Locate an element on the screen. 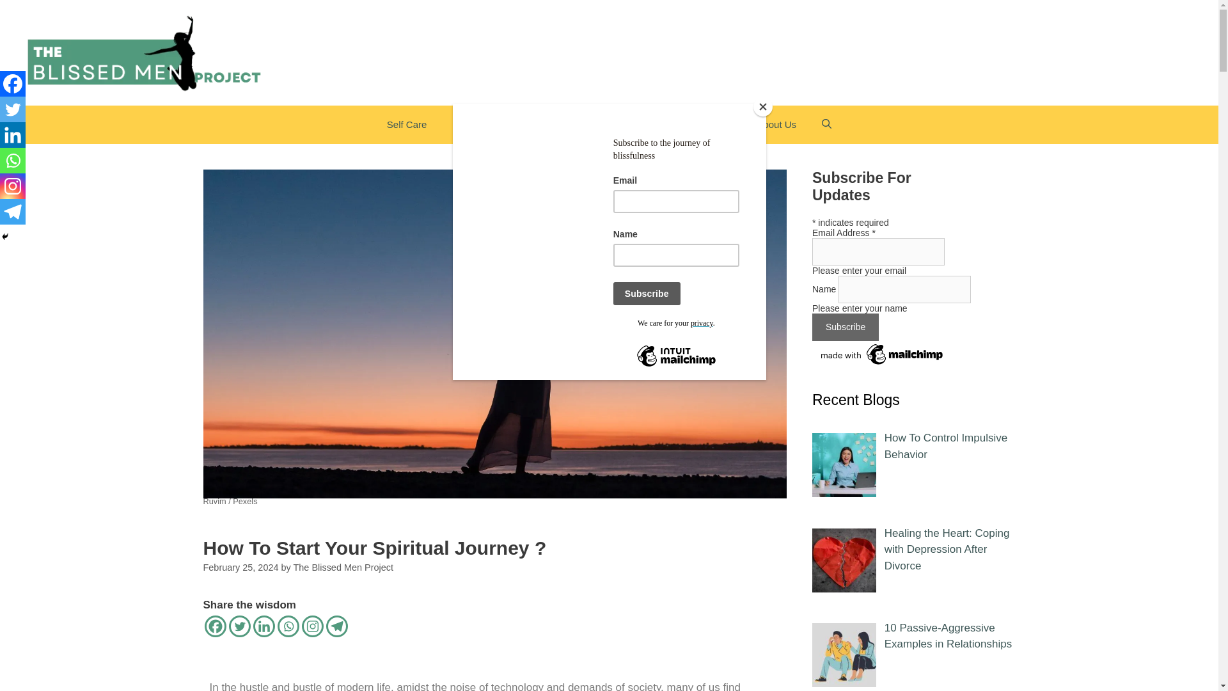  Self Care is located at coordinates (407, 124).